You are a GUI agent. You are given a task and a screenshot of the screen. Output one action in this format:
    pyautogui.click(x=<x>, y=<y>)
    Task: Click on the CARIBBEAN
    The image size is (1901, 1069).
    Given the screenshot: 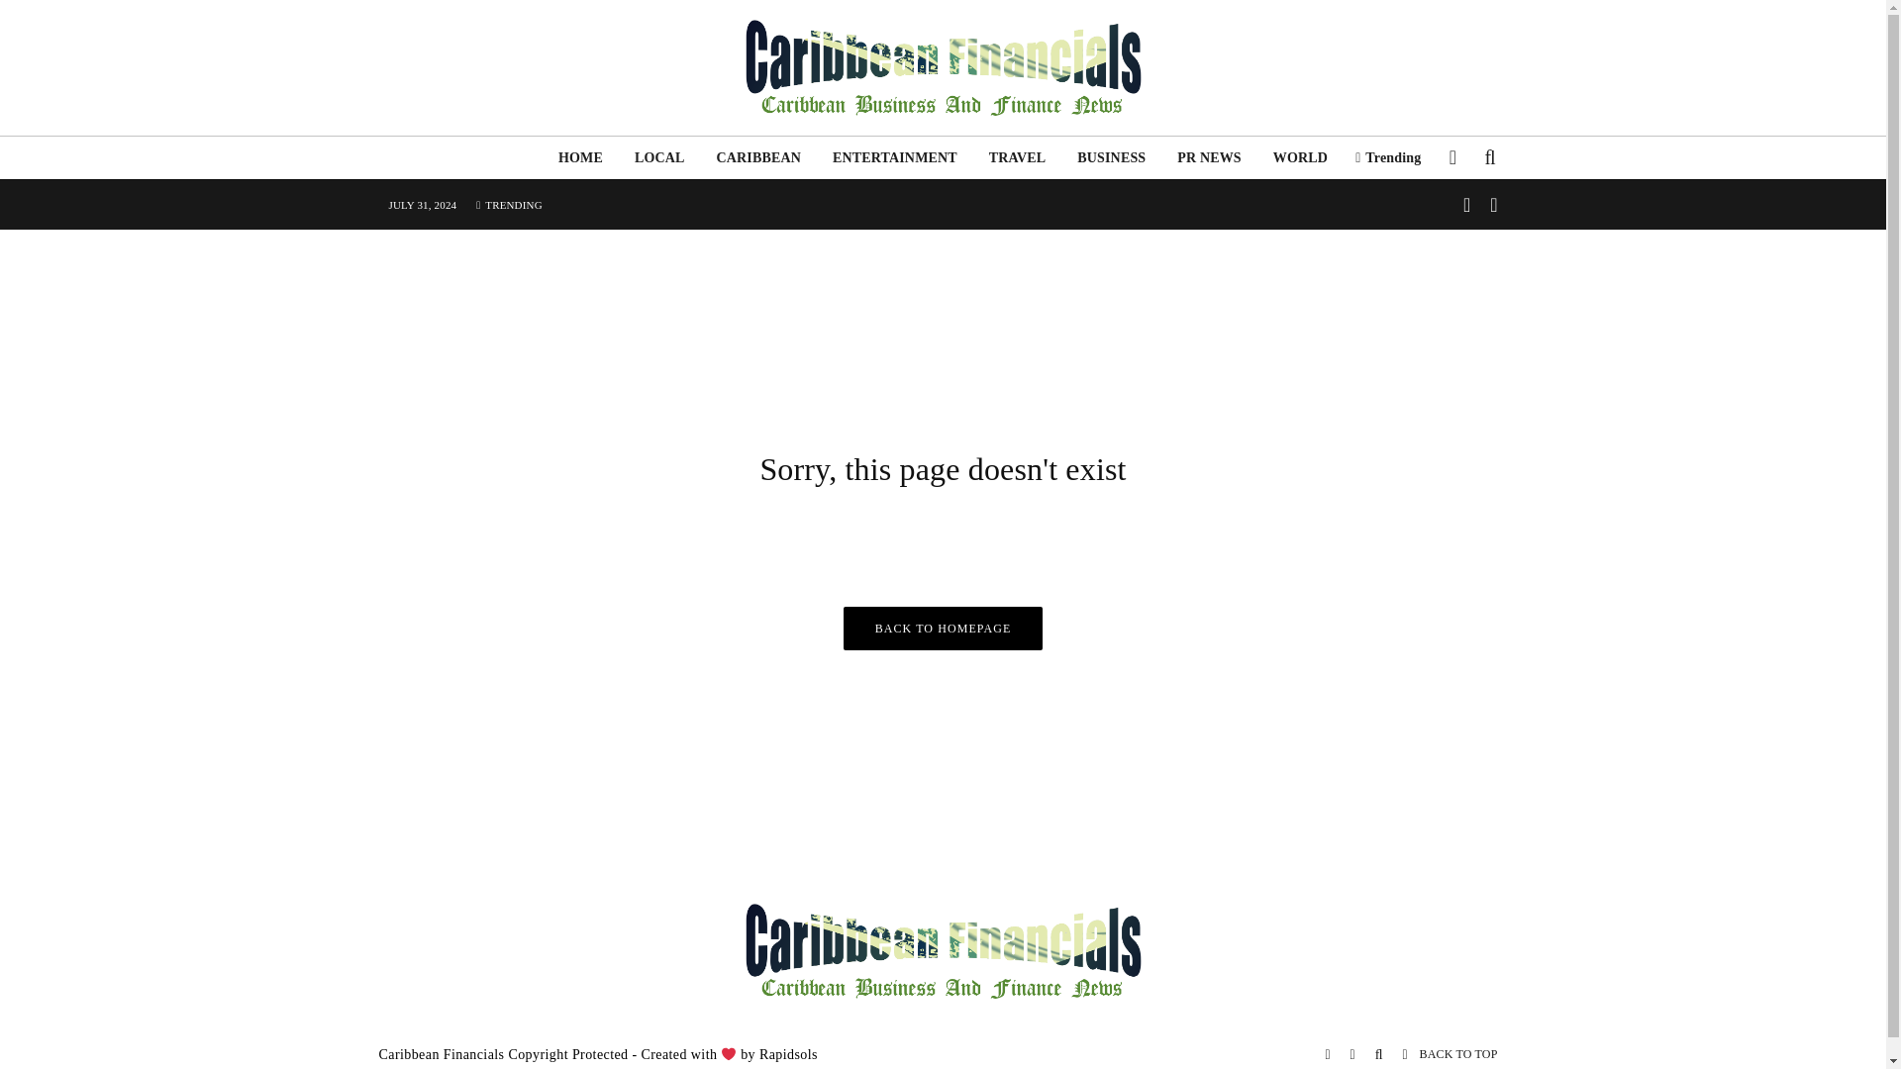 What is the action you would take?
    pyautogui.click(x=758, y=158)
    